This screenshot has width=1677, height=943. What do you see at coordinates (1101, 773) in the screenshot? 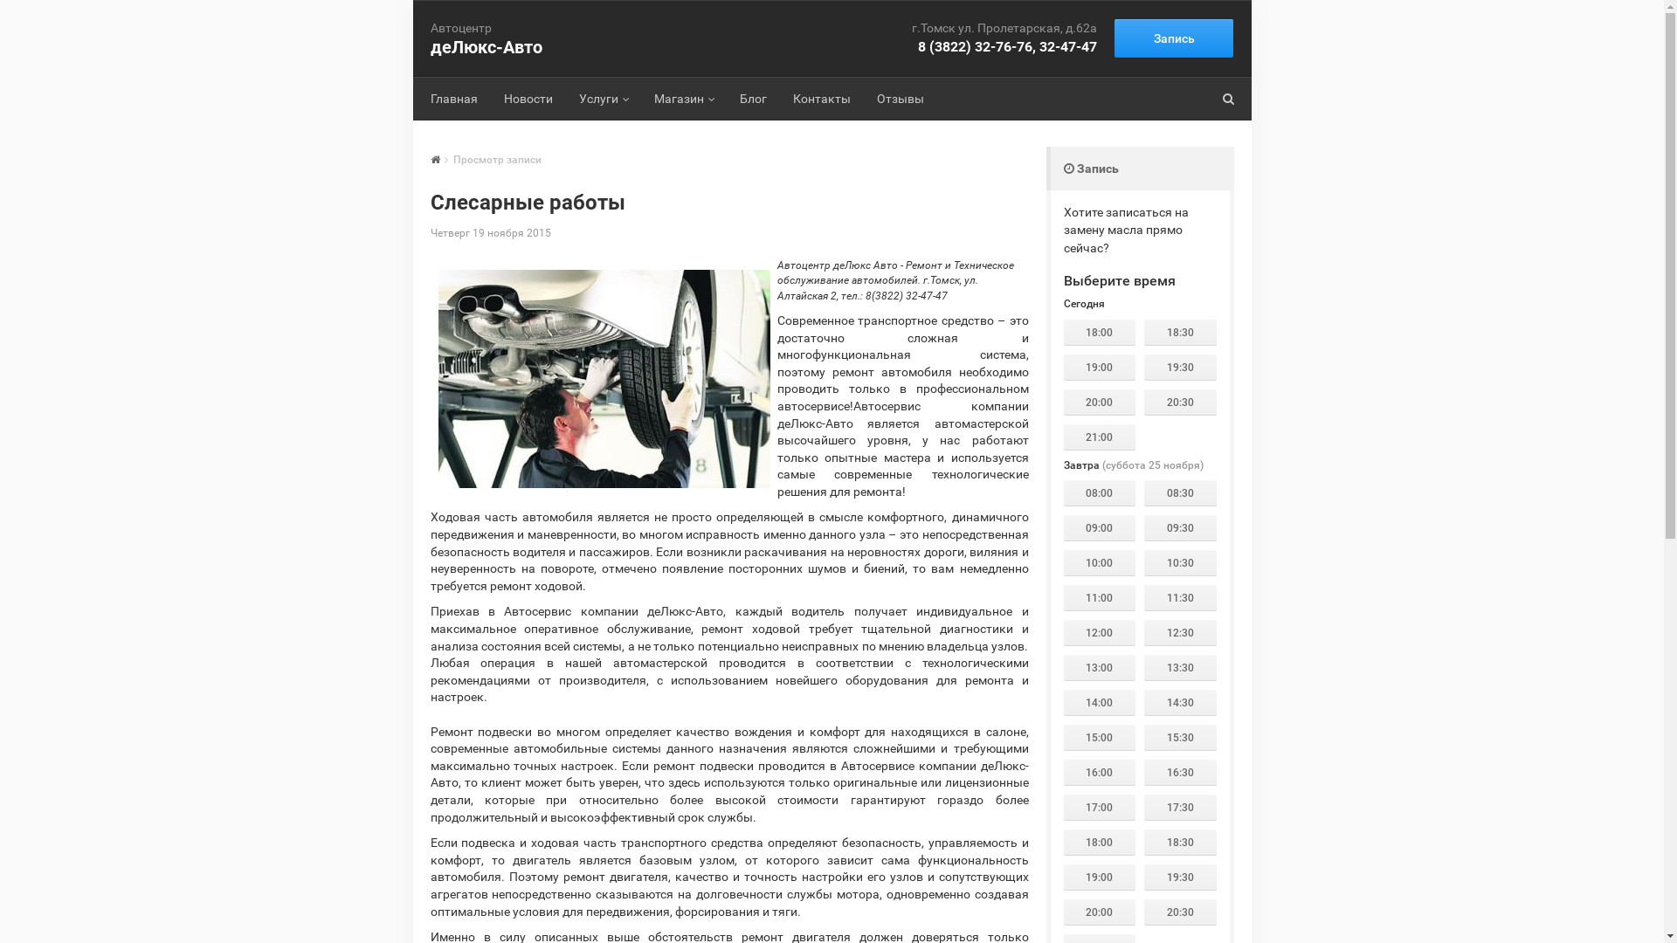
I see `16:00` at bounding box center [1101, 773].